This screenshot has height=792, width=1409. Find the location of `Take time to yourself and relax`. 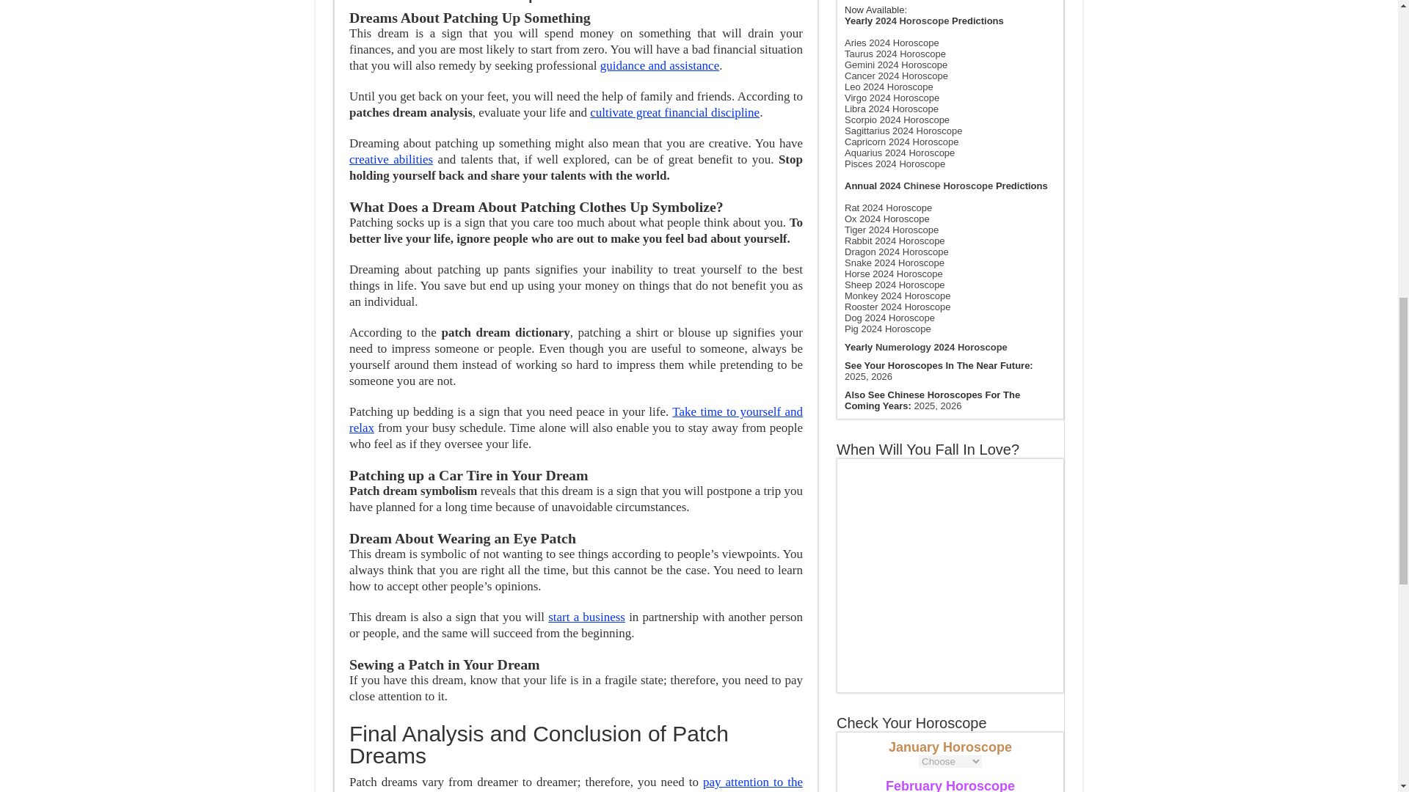

Take time to yourself and relax is located at coordinates (576, 419).